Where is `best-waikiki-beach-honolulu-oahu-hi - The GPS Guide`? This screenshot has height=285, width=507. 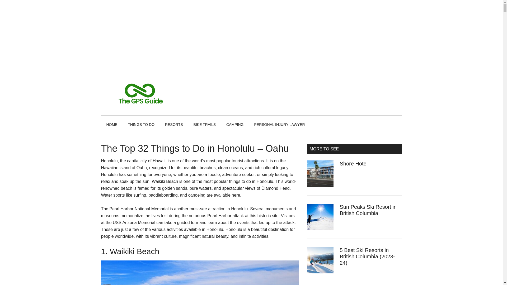
best-waikiki-beach-honolulu-oahu-hi - The GPS Guide is located at coordinates (200, 273).